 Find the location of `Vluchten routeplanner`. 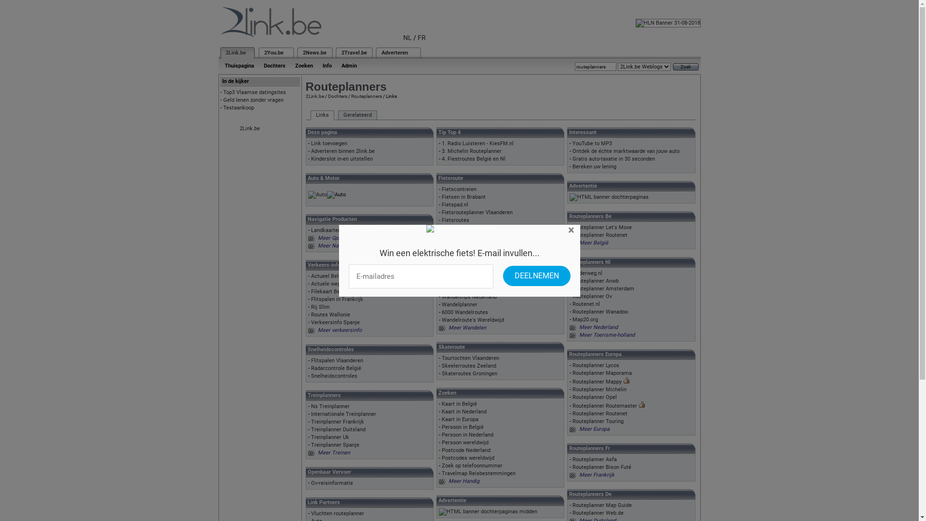

Vluchten routeplanner is located at coordinates (337, 513).